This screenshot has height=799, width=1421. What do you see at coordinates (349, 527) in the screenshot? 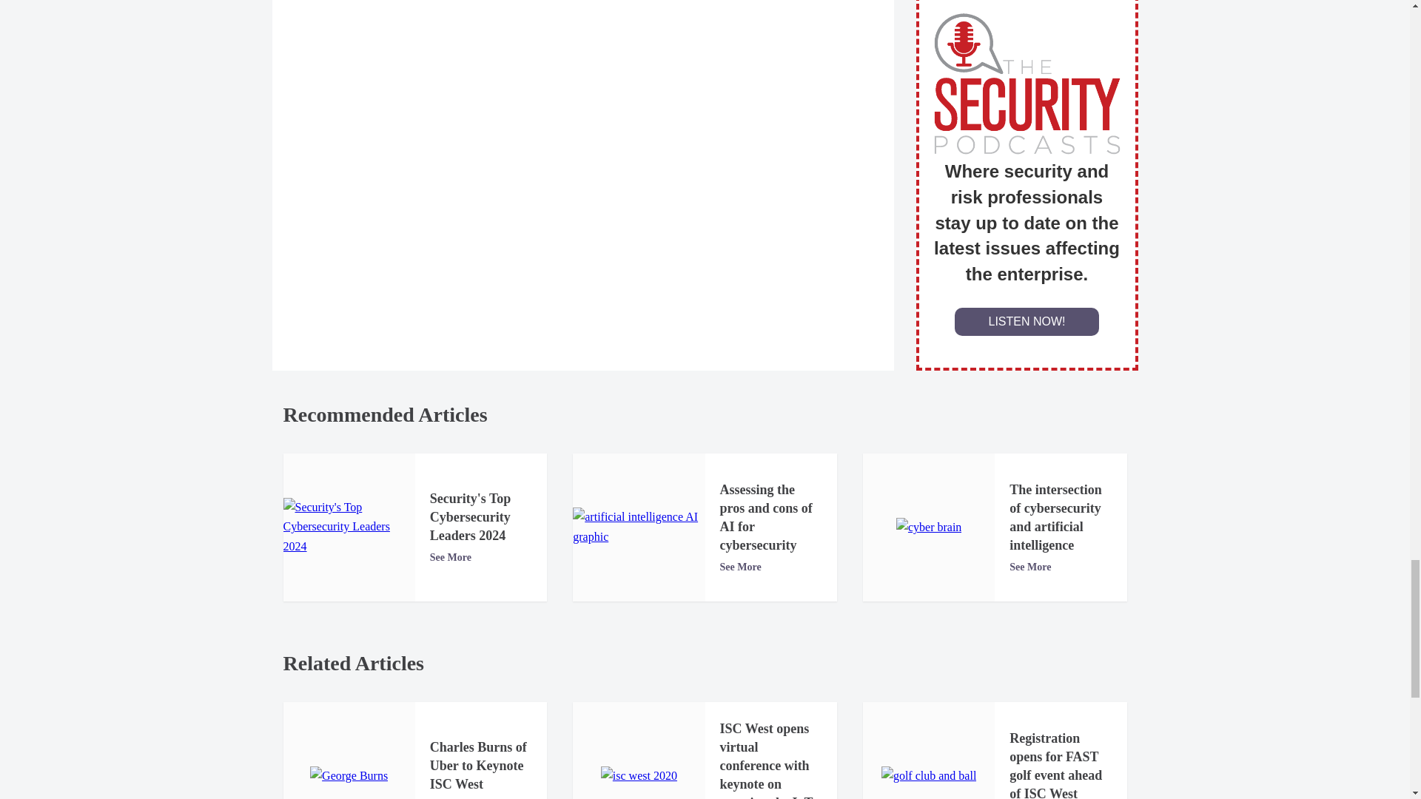
I see `Security's Top Cybersecurity Leaders 2024` at bounding box center [349, 527].